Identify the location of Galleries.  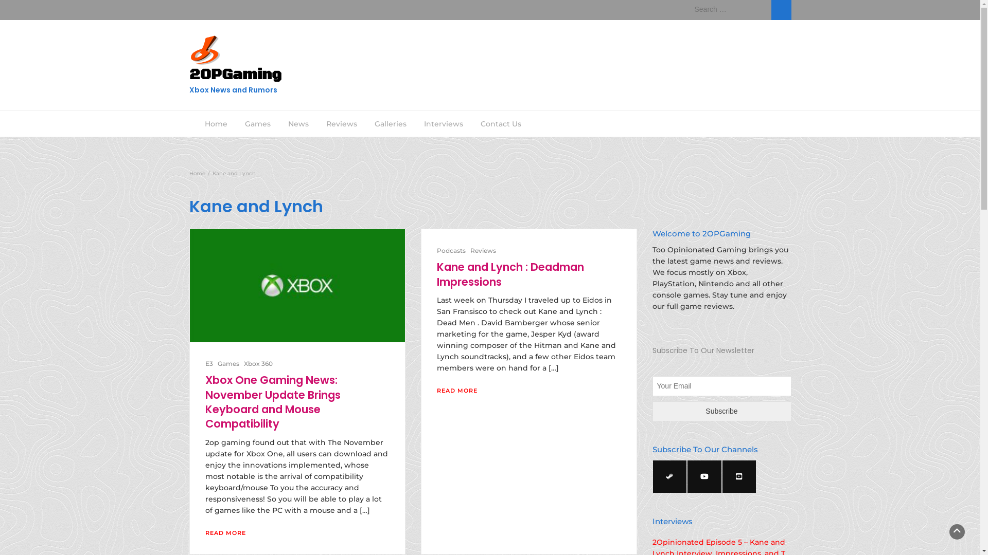
(390, 124).